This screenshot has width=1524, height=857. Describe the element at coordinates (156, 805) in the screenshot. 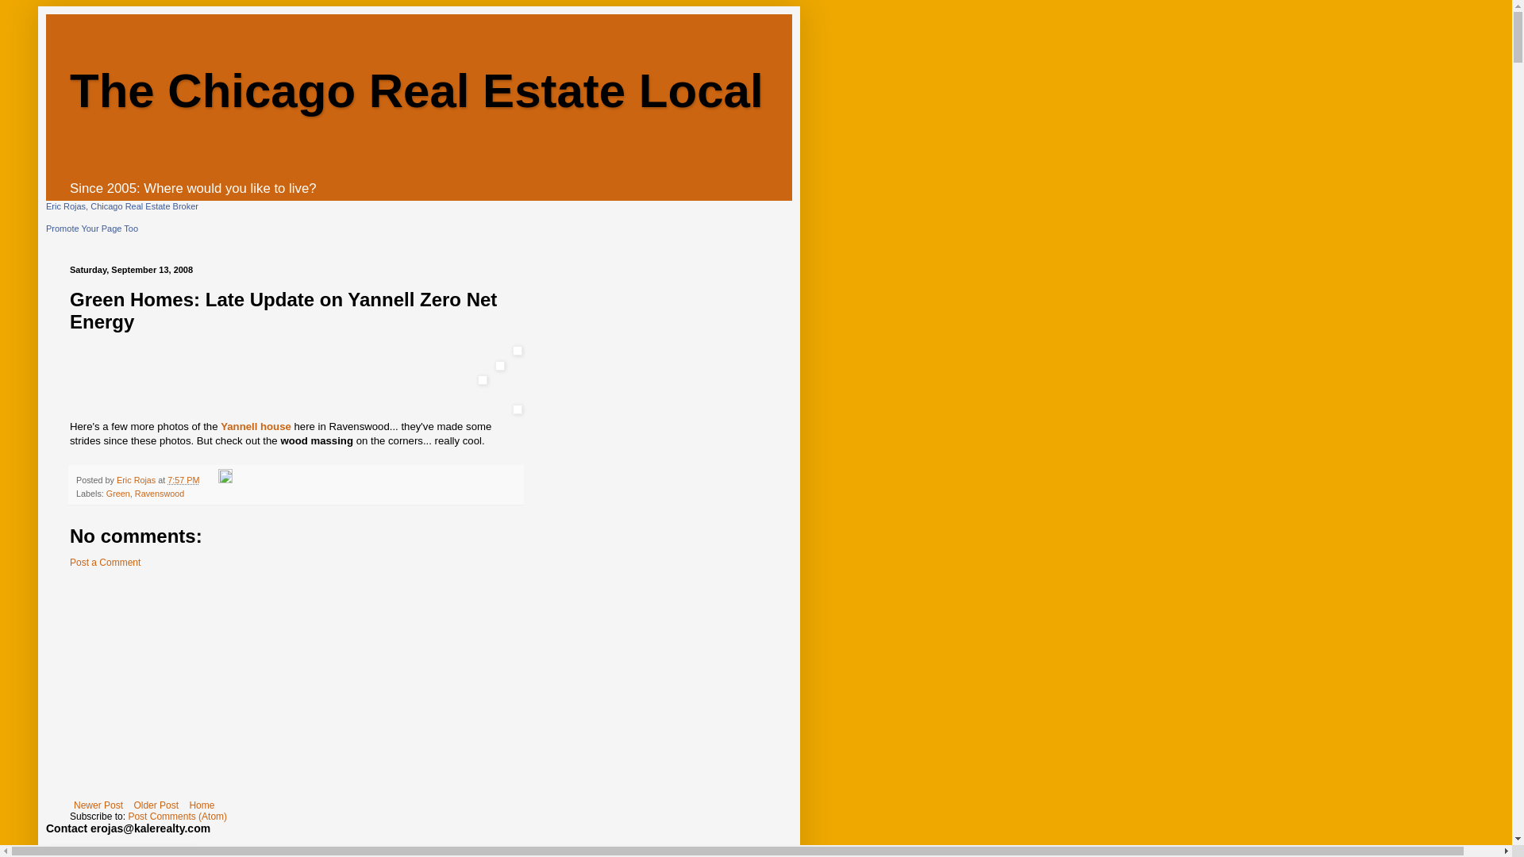

I see `Older Post` at that location.